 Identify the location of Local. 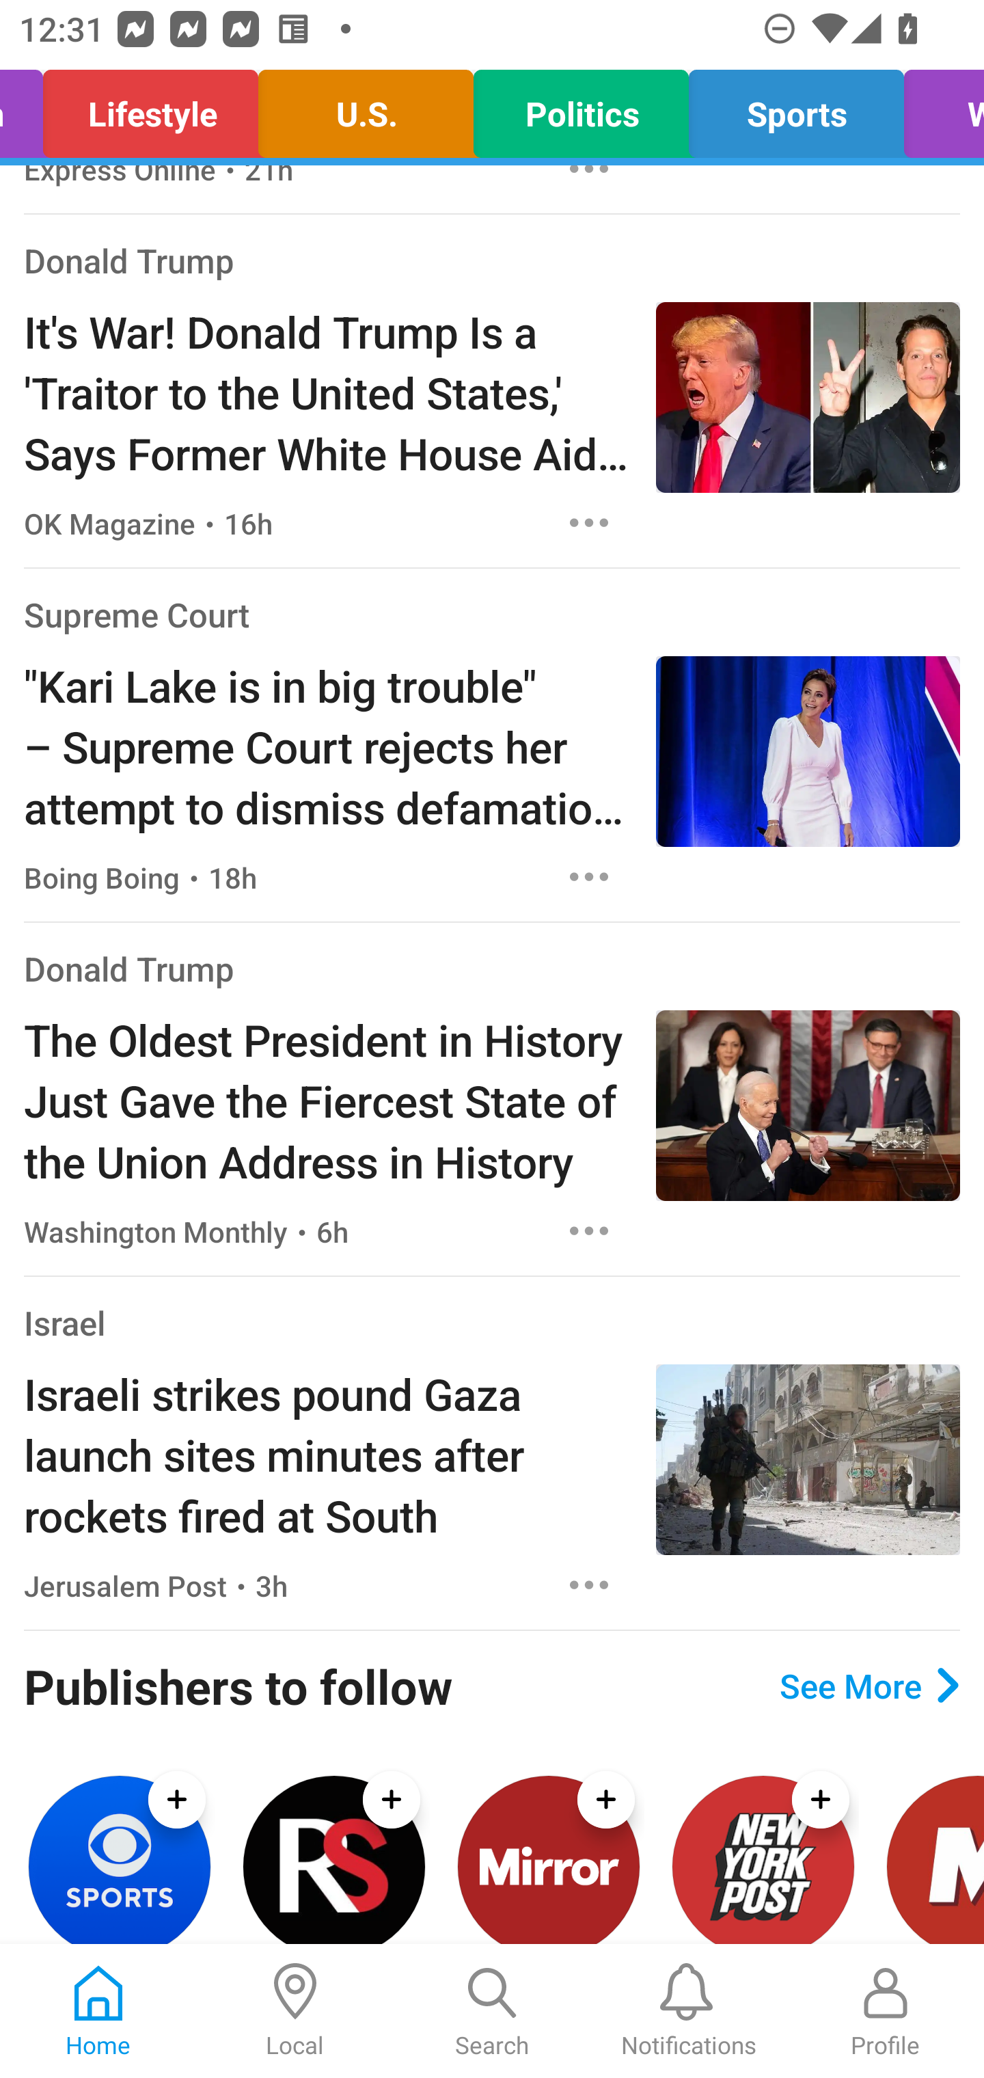
(295, 2011).